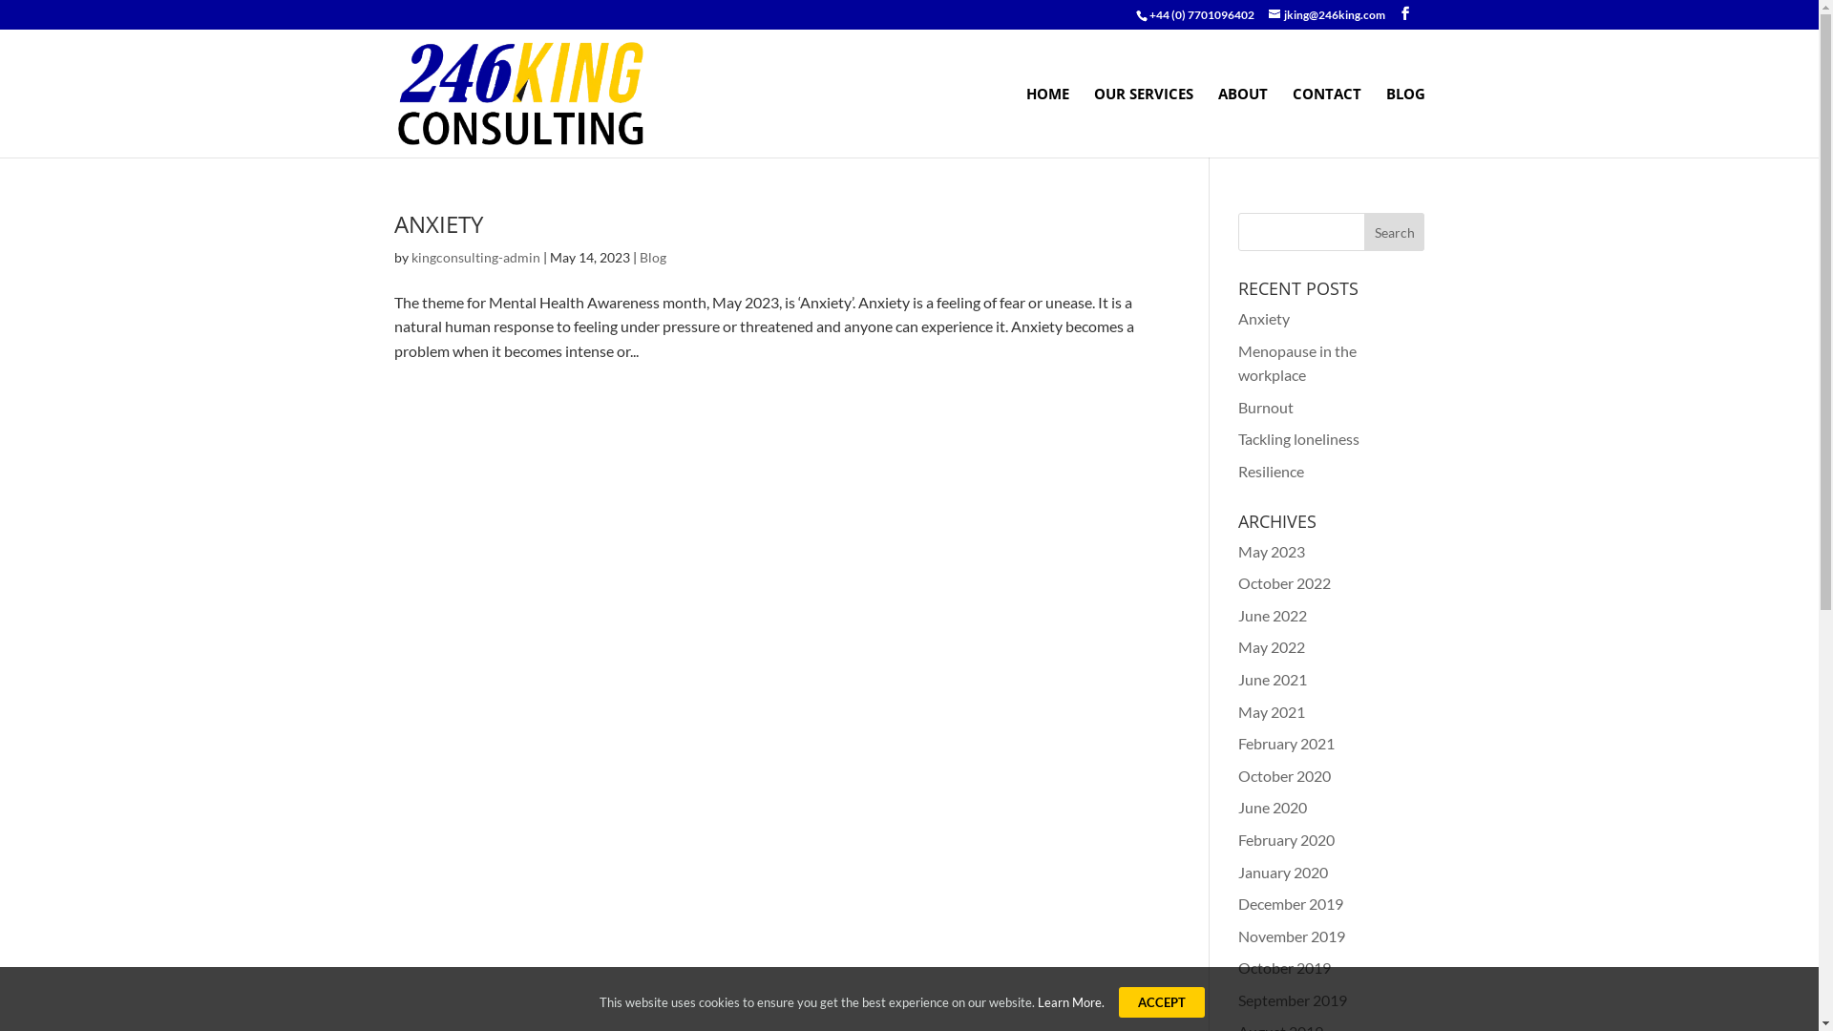 This screenshot has width=1833, height=1031. I want to click on HOME, so click(1046, 122).